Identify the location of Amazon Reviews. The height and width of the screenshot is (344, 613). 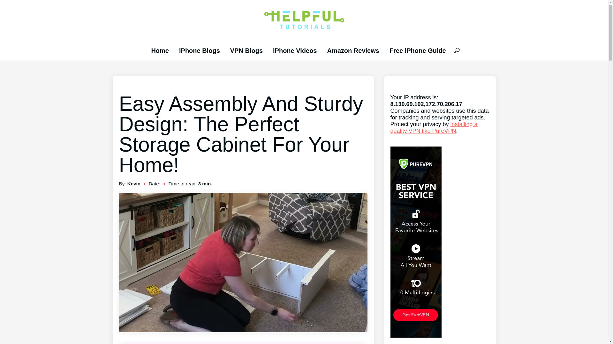
(352, 50).